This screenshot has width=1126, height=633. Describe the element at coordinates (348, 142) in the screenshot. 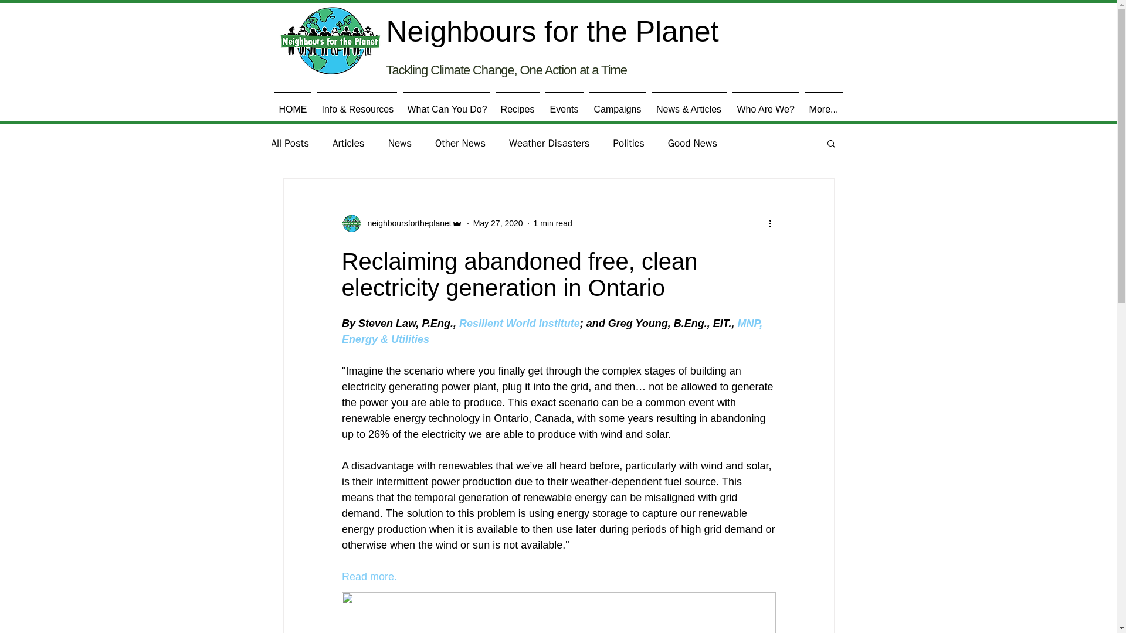

I see `Articles` at that location.